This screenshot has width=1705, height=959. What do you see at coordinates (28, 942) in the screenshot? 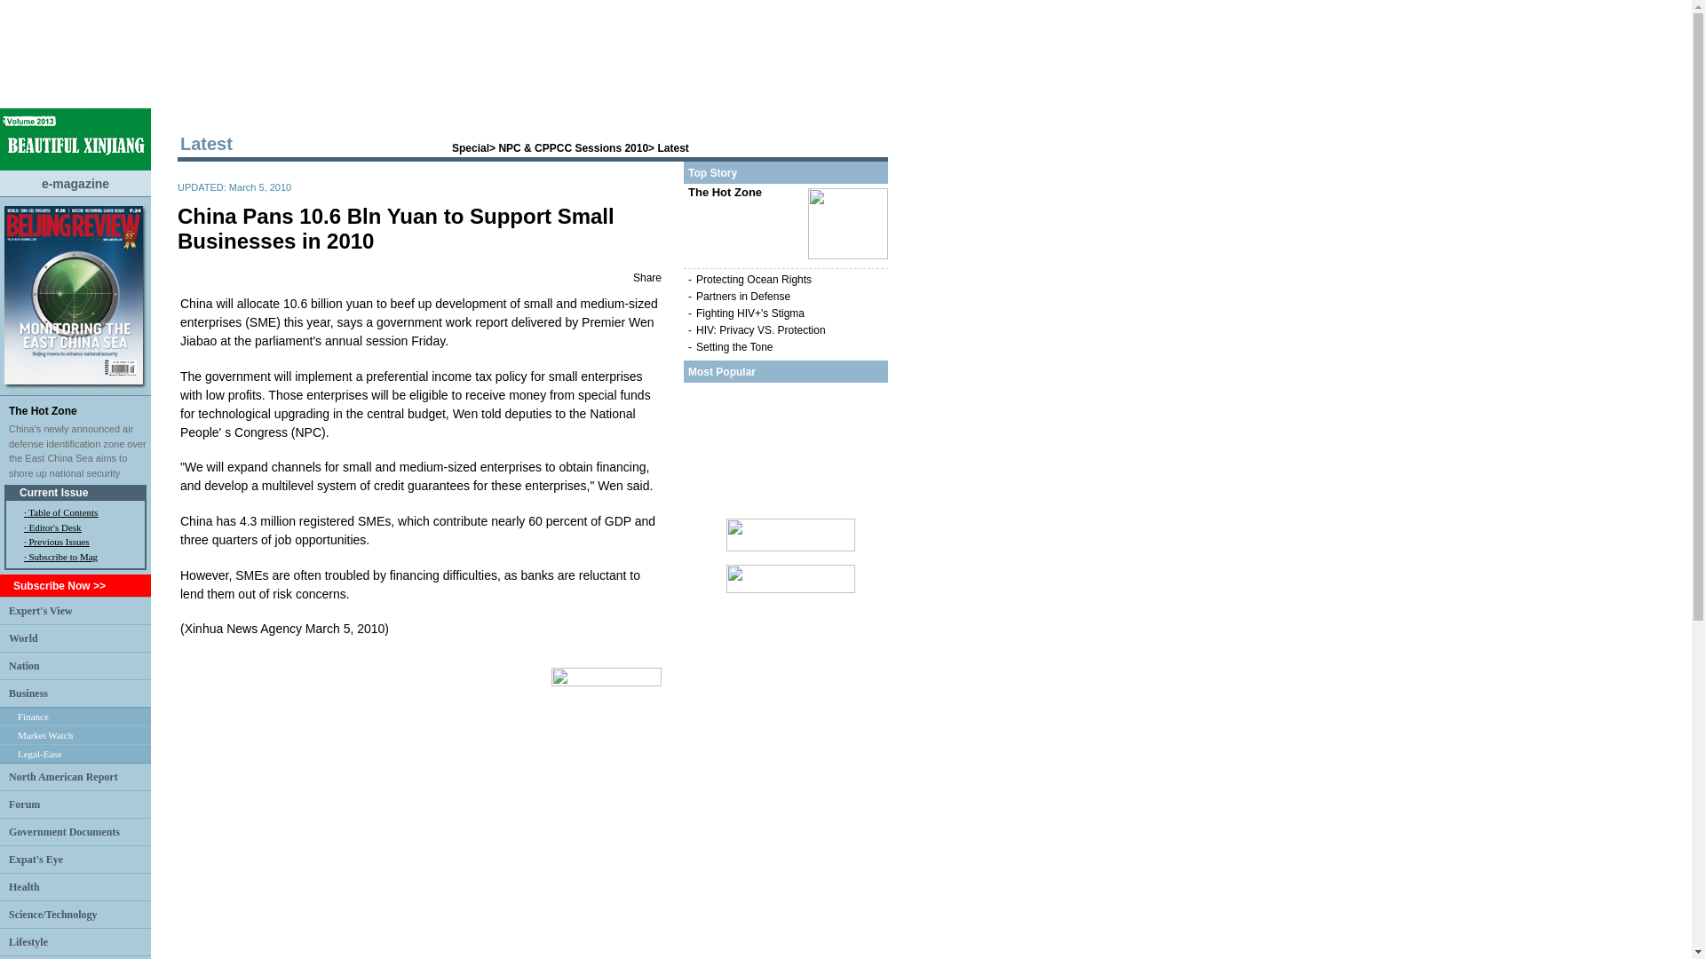
I see `Lifestyle` at bounding box center [28, 942].